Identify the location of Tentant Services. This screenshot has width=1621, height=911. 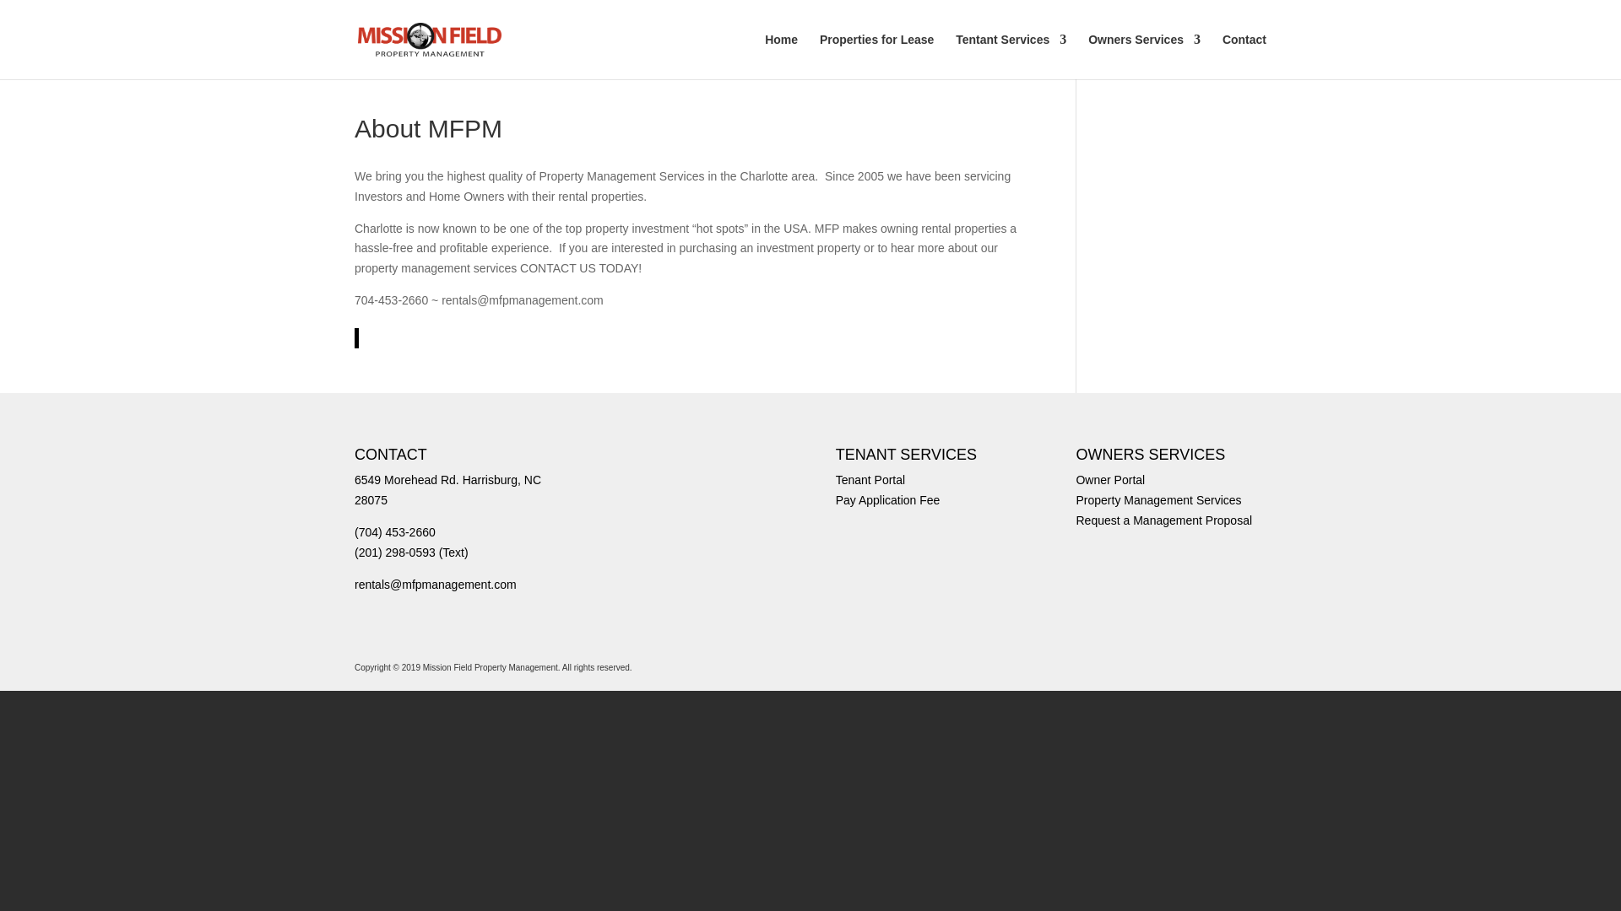
(1011, 56).